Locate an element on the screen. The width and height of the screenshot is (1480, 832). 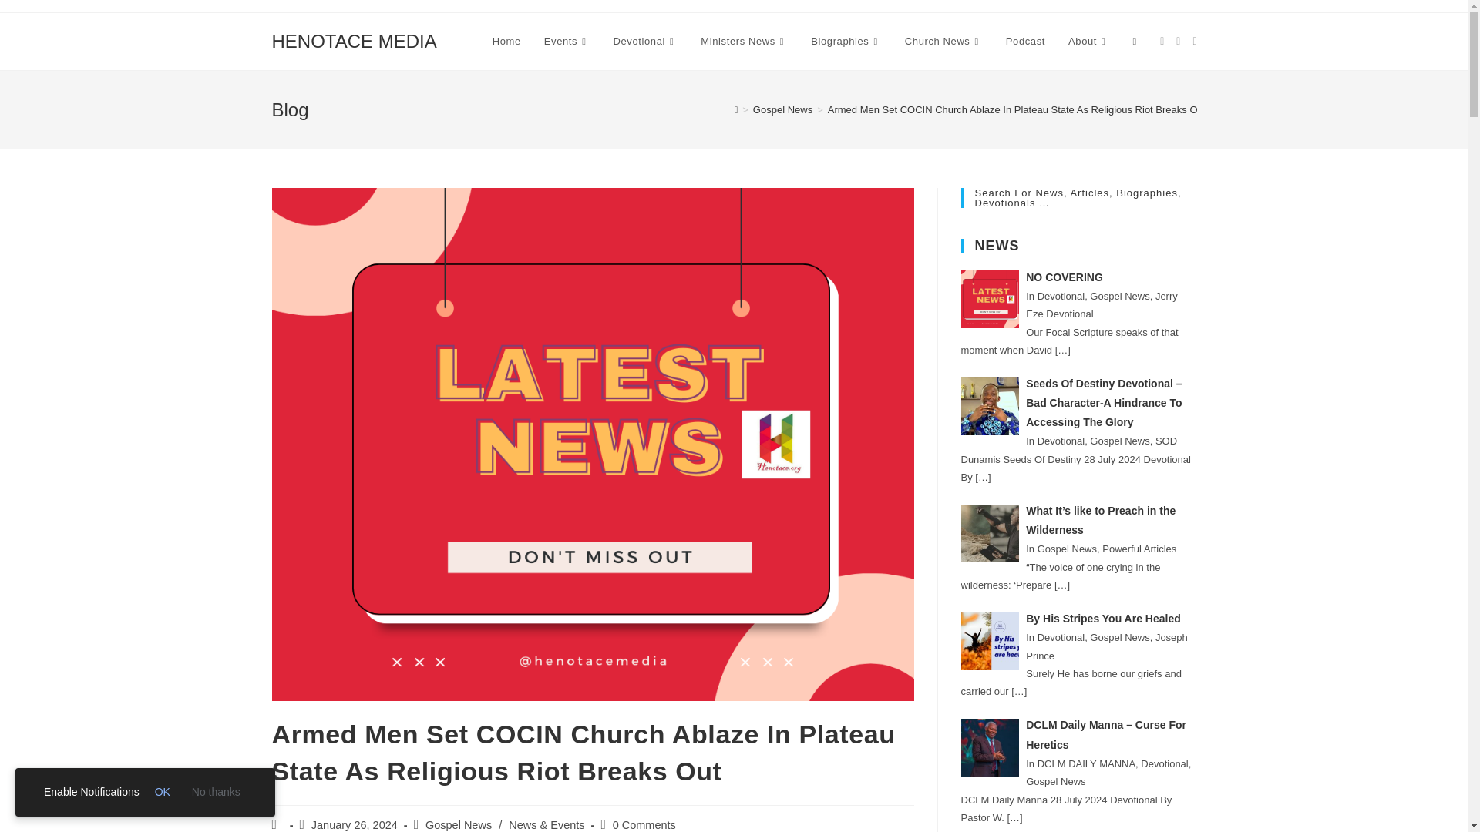
Home is located at coordinates (507, 42).